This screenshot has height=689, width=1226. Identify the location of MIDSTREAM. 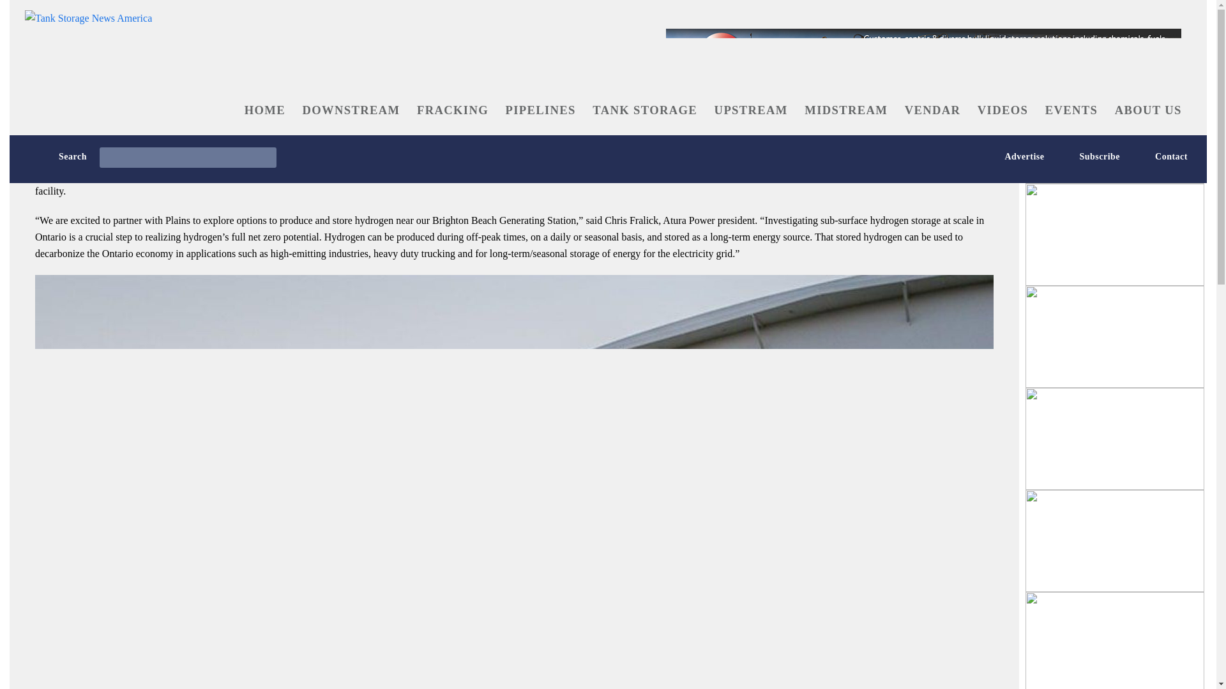
(845, 110).